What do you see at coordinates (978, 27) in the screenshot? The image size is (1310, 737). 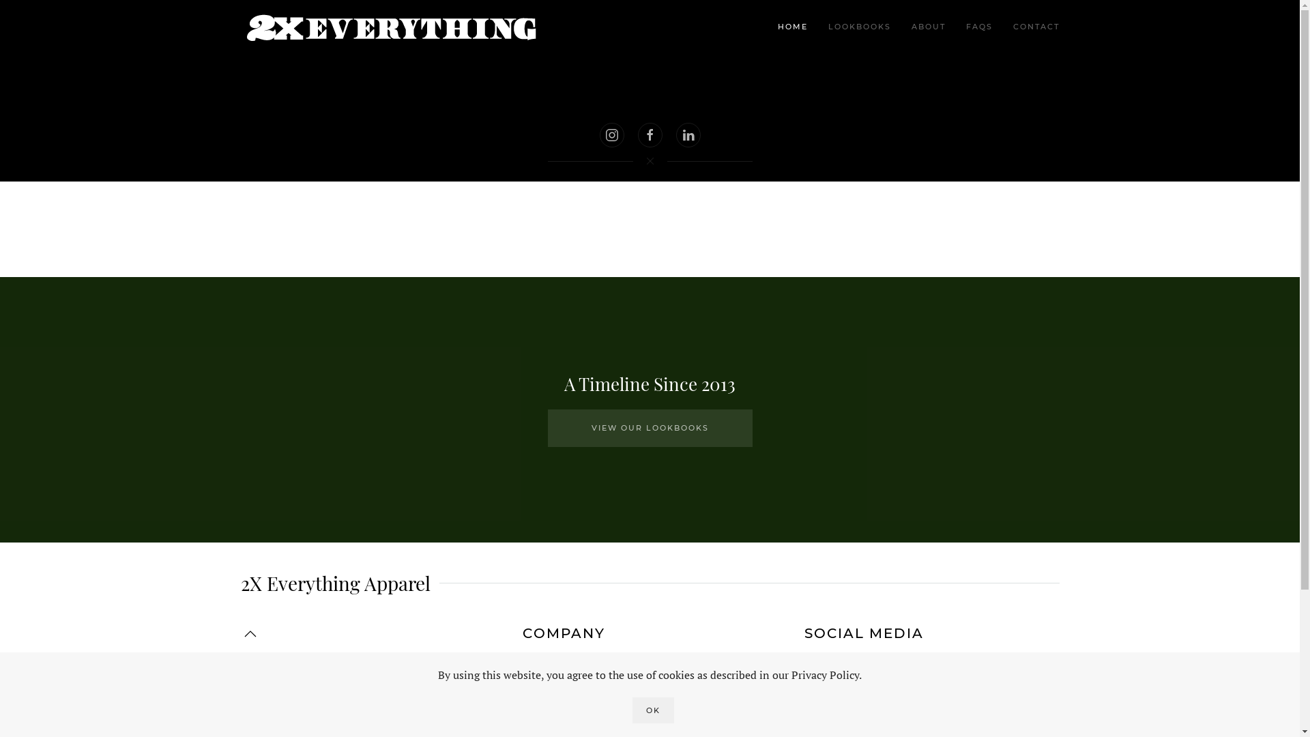 I see `FAQS` at bounding box center [978, 27].